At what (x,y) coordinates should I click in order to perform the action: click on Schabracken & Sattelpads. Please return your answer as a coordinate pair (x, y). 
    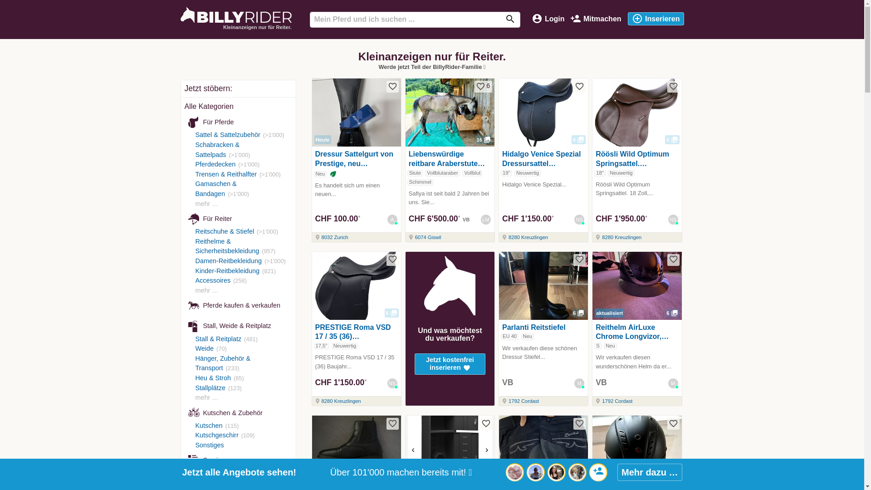
    Looking at the image, I should click on (217, 150).